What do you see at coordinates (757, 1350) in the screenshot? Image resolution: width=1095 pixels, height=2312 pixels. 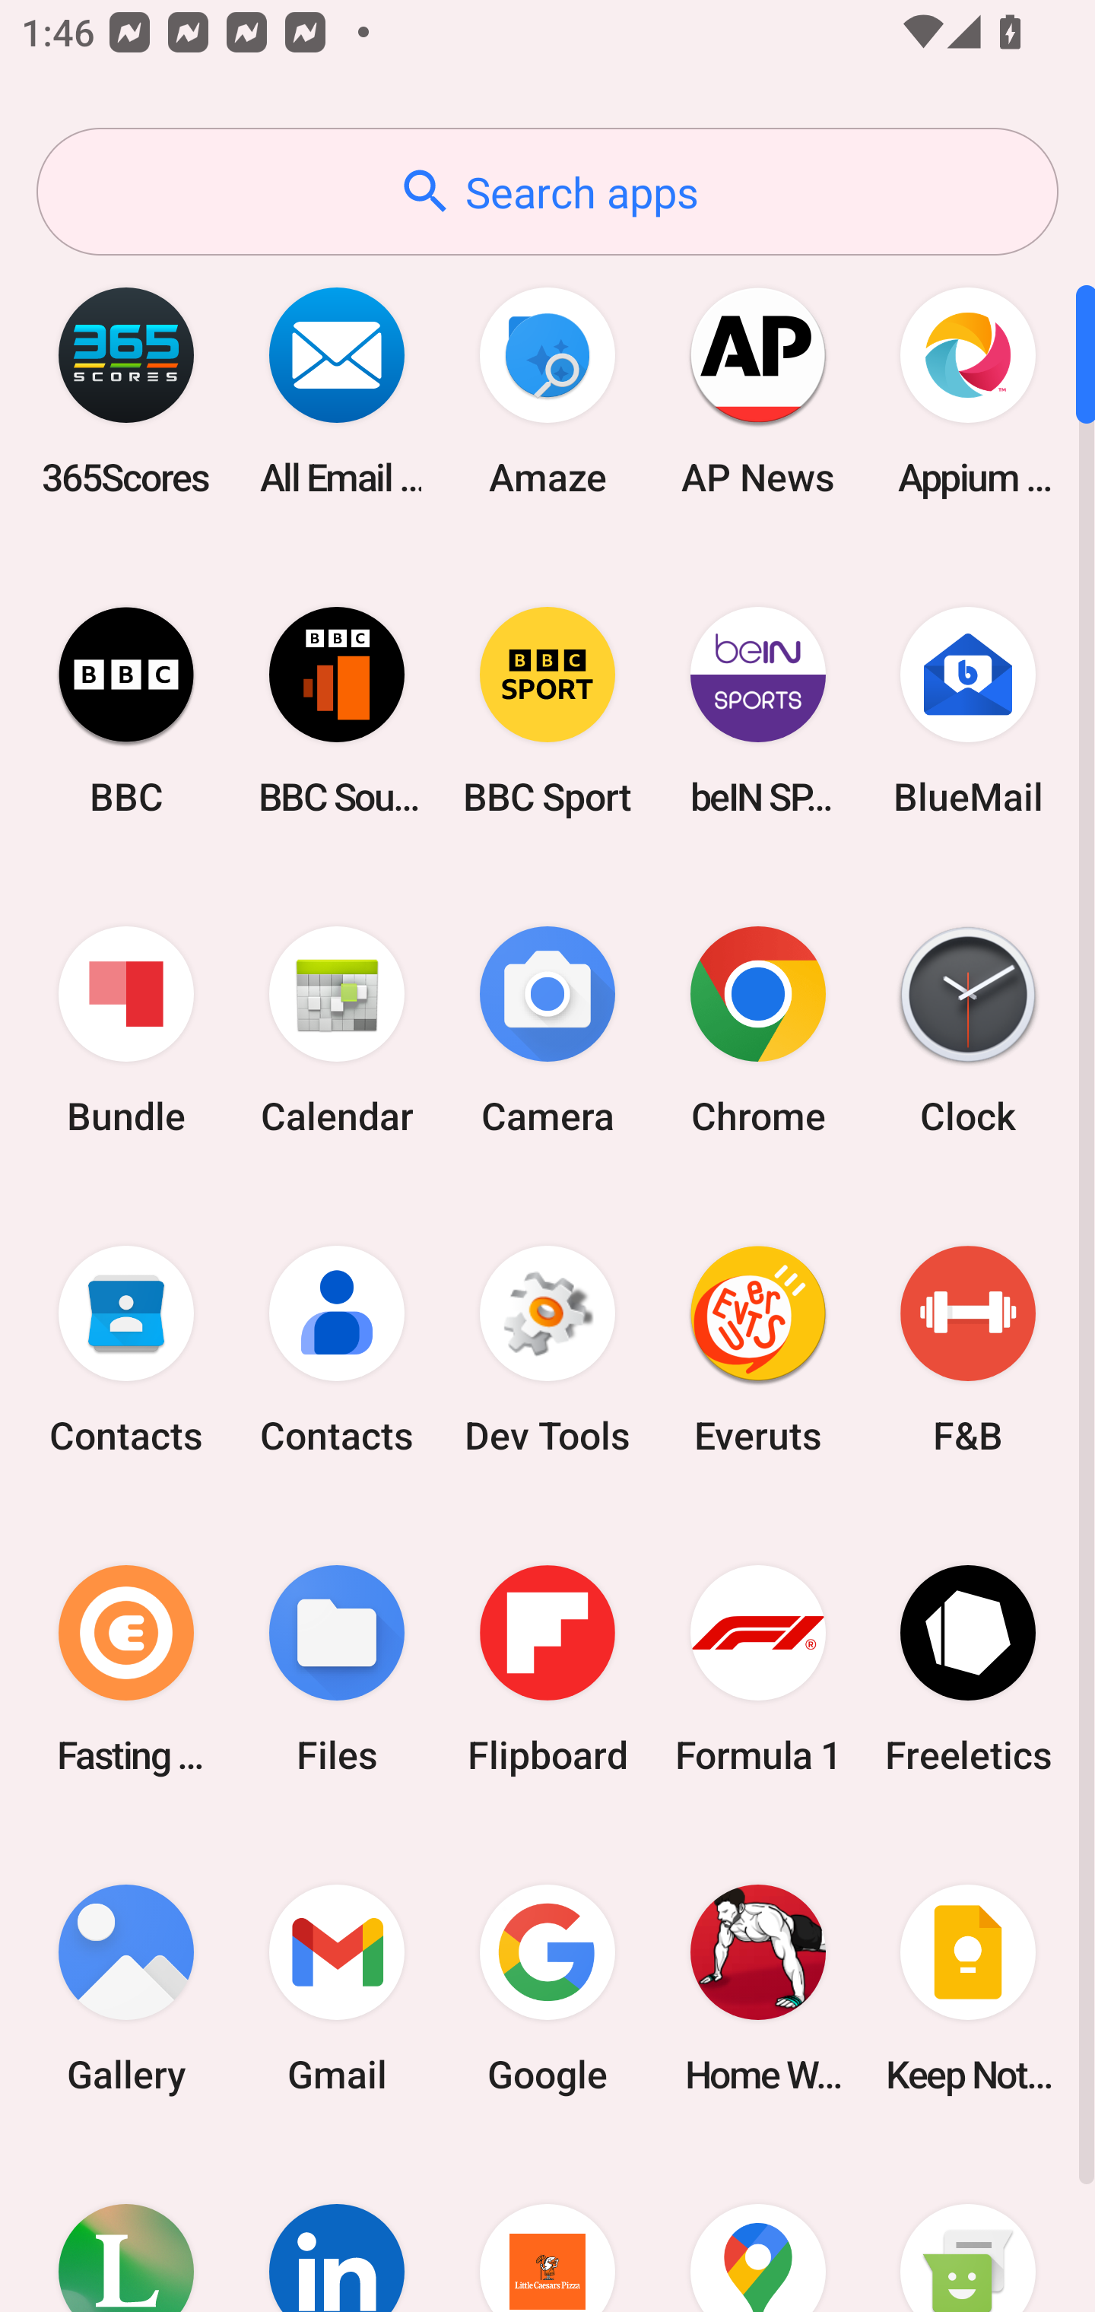 I see `Everuts` at bounding box center [757, 1350].